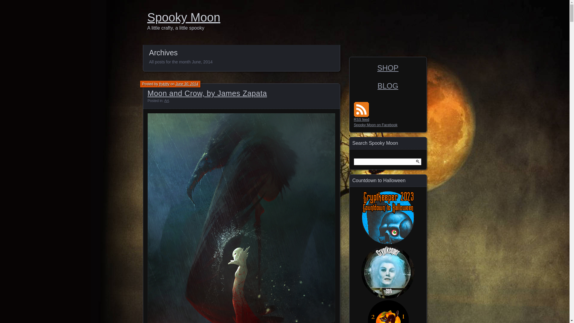 Image resolution: width=574 pixels, height=323 pixels. What do you see at coordinates (164, 84) in the screenshot?
I see `View all posts by frykitty` at bounding box center [164, 84].